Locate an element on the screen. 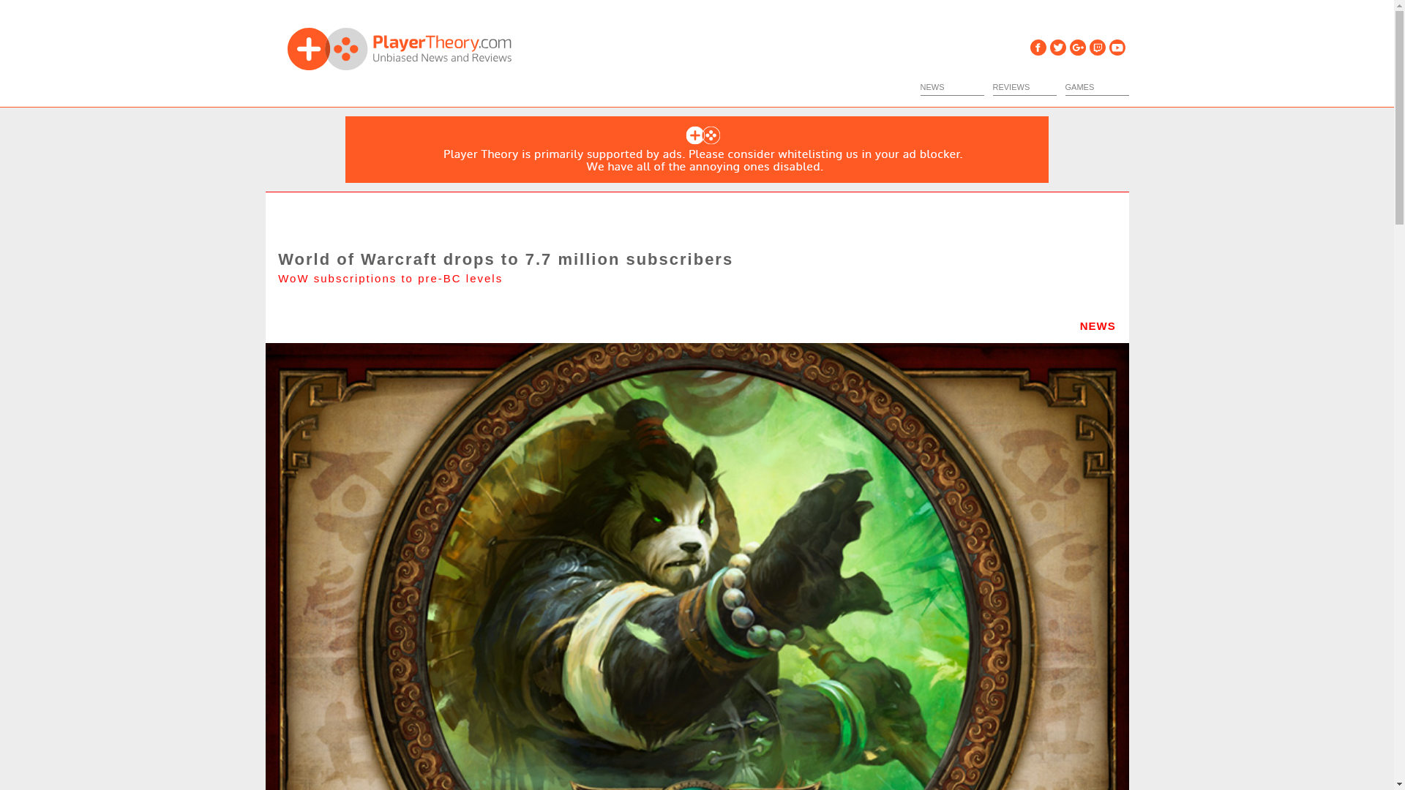  NEWS is located at coordinates (952, 87).